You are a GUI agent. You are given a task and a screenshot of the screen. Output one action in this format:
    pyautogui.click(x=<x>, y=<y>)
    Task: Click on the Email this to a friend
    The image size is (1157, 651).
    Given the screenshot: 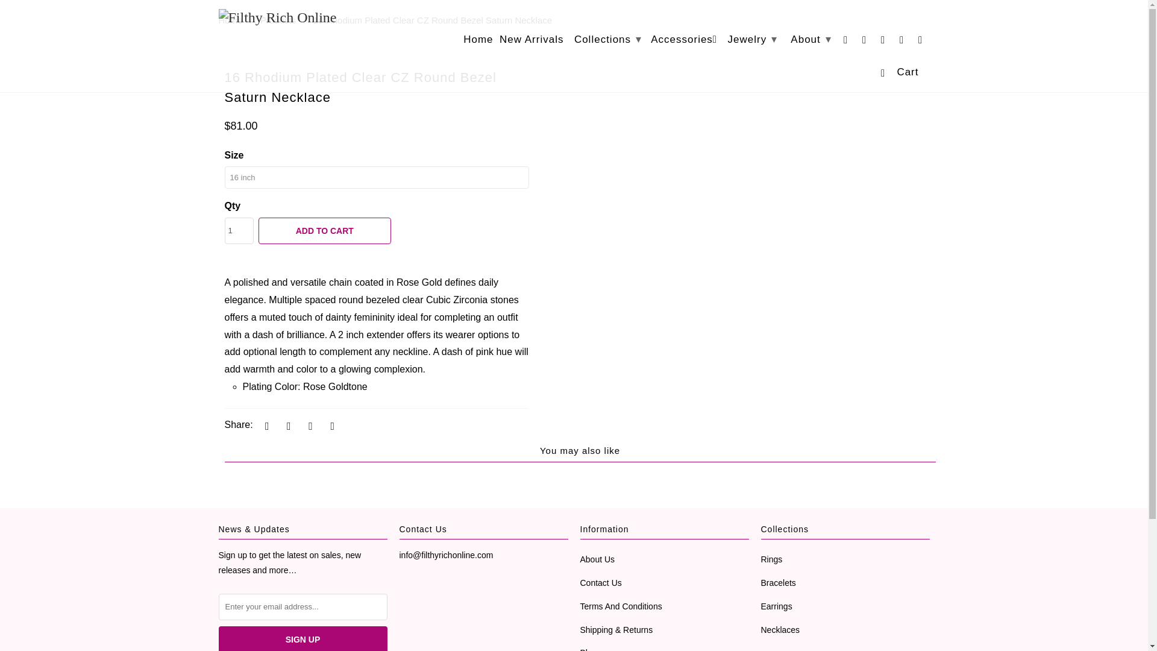 What is the action you would take?
    pyautogui.click(x=330, y=426)
    